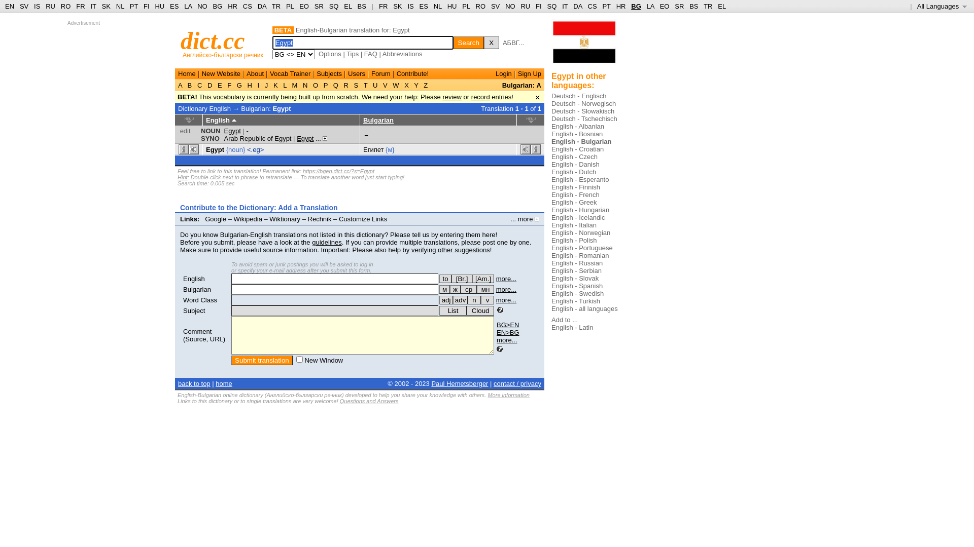 This screenshot has width=974, height=547. Describe the element at coordinates (187, 74) in the screenshot. I see `Home` at that location.